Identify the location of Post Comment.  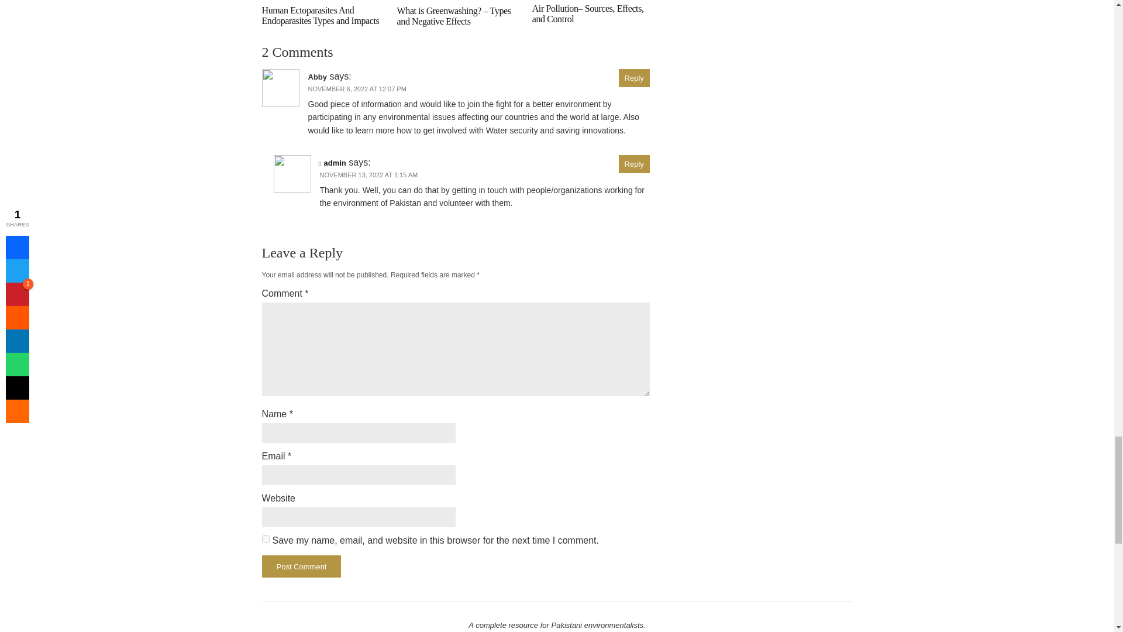
(301, 566).